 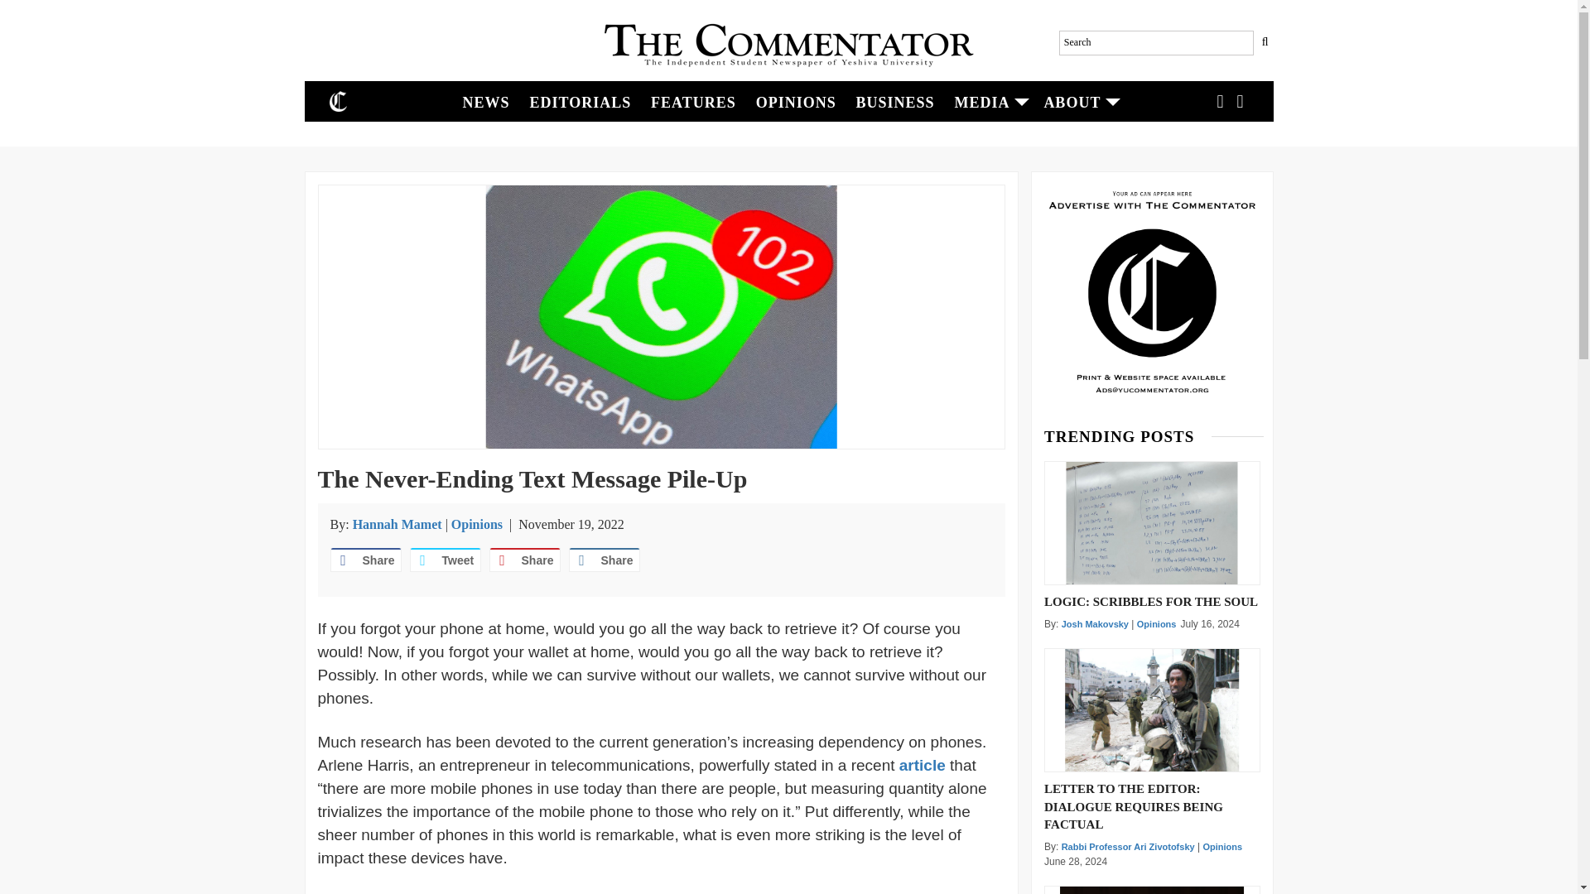 I want to click on Share, so click(x=364, y=560).